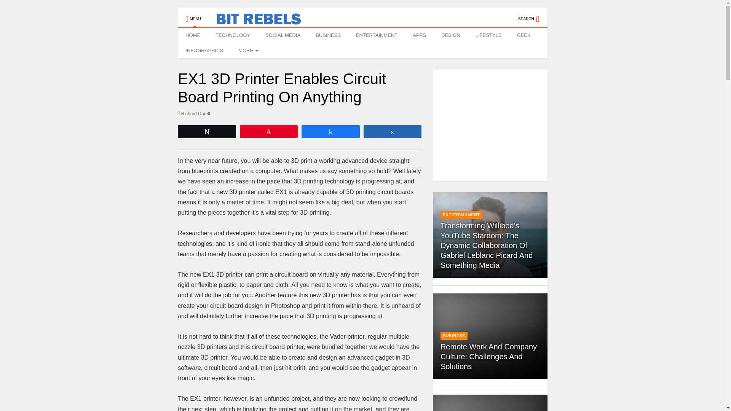  What do you see at coordinates (193, 35) in the screenshot?
I see `HOME` at bounding box center [193, 35].